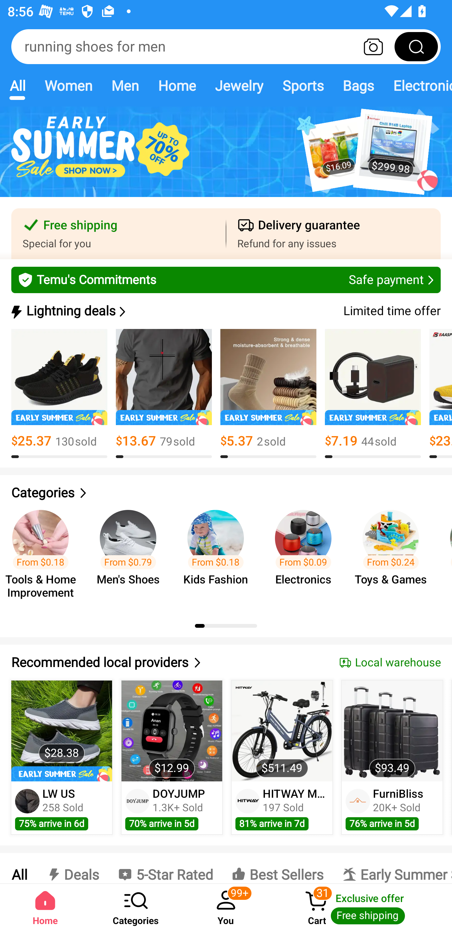 Image resolution: width=452 pixels, height=930 pixels. What do you see at coordinates (268, 394) in the screenshot?
I see `$5.37 2￼sold 8.0` at bounding box center [268, 394].